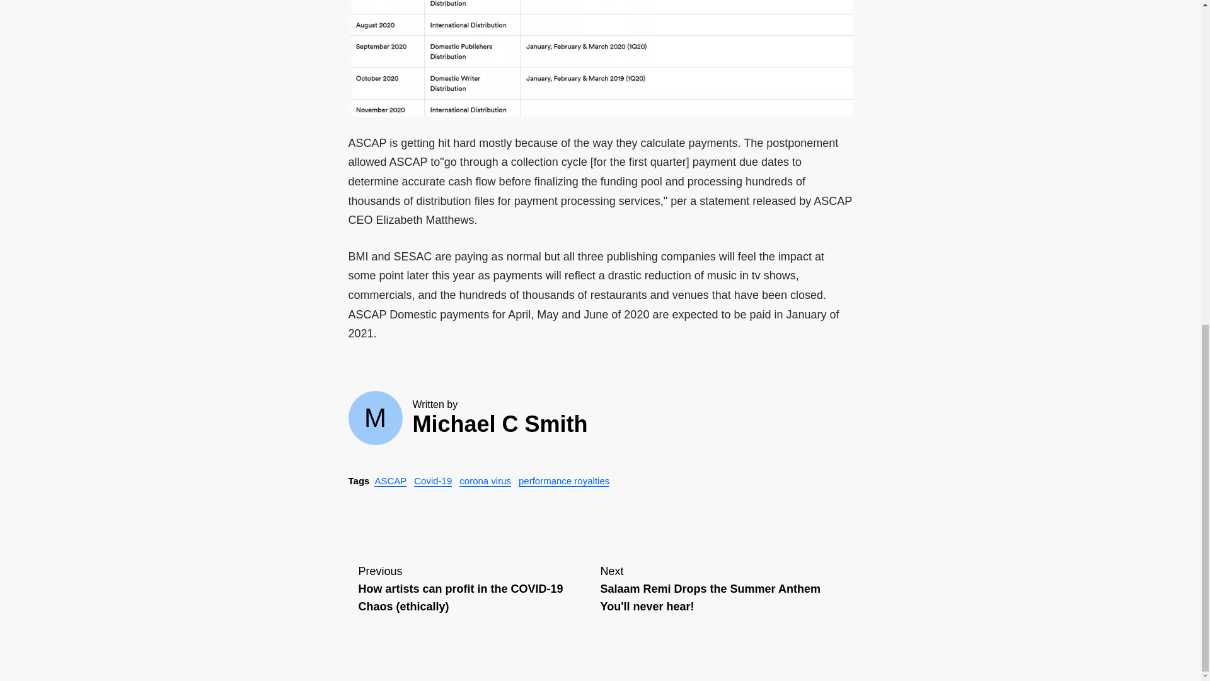  What do you see at coordinates (721, 590) in the screenshot?
I see `ASCAP` at bounding box center [721, 590].